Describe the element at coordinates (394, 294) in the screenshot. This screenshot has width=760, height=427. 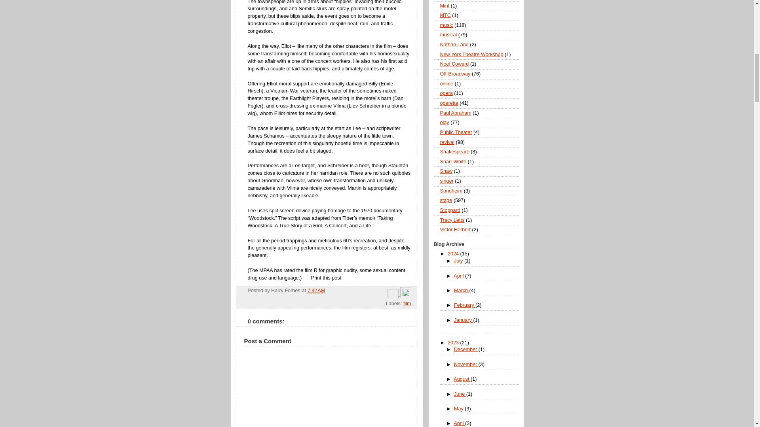
I see `Email Post` at that location.